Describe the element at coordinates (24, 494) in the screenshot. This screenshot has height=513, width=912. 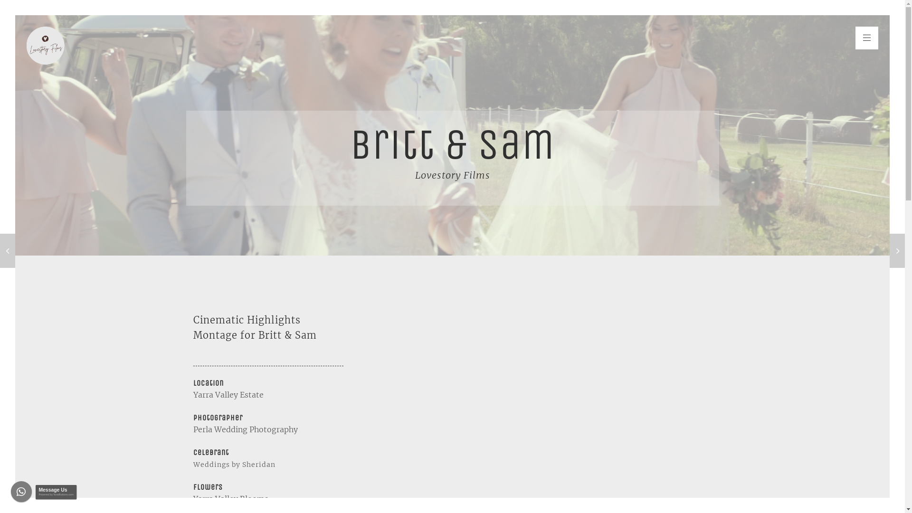
I see `whatsapp` at that location.